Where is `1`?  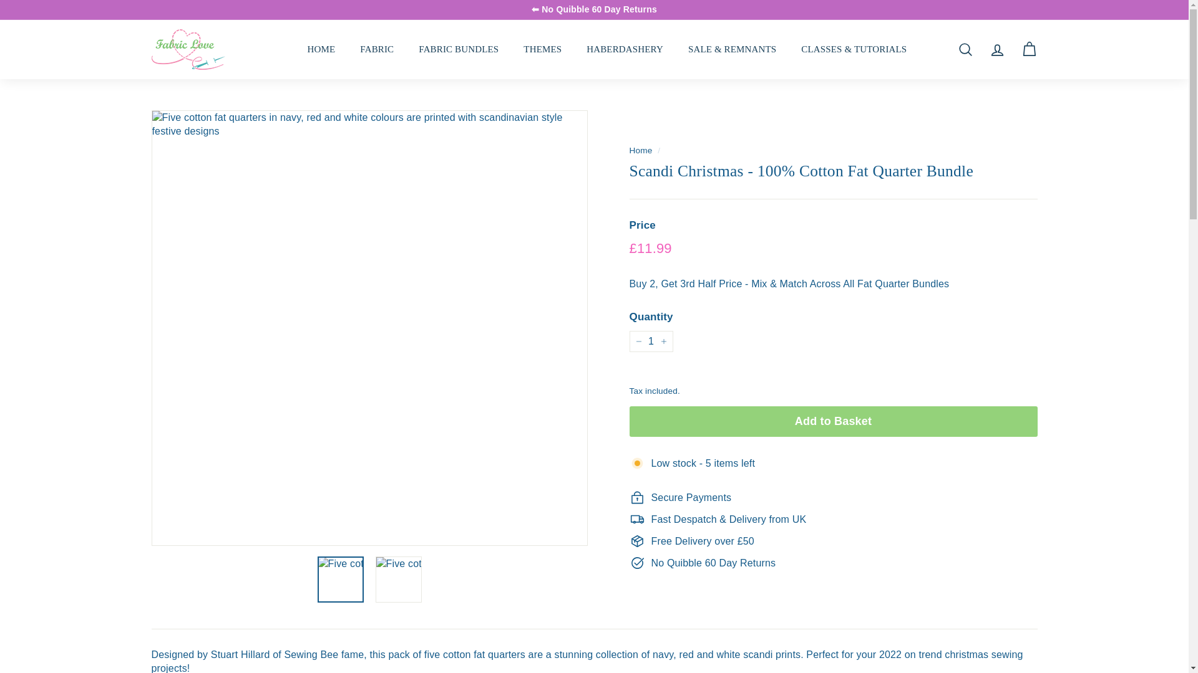 1 is located at coordinates (650, 341).